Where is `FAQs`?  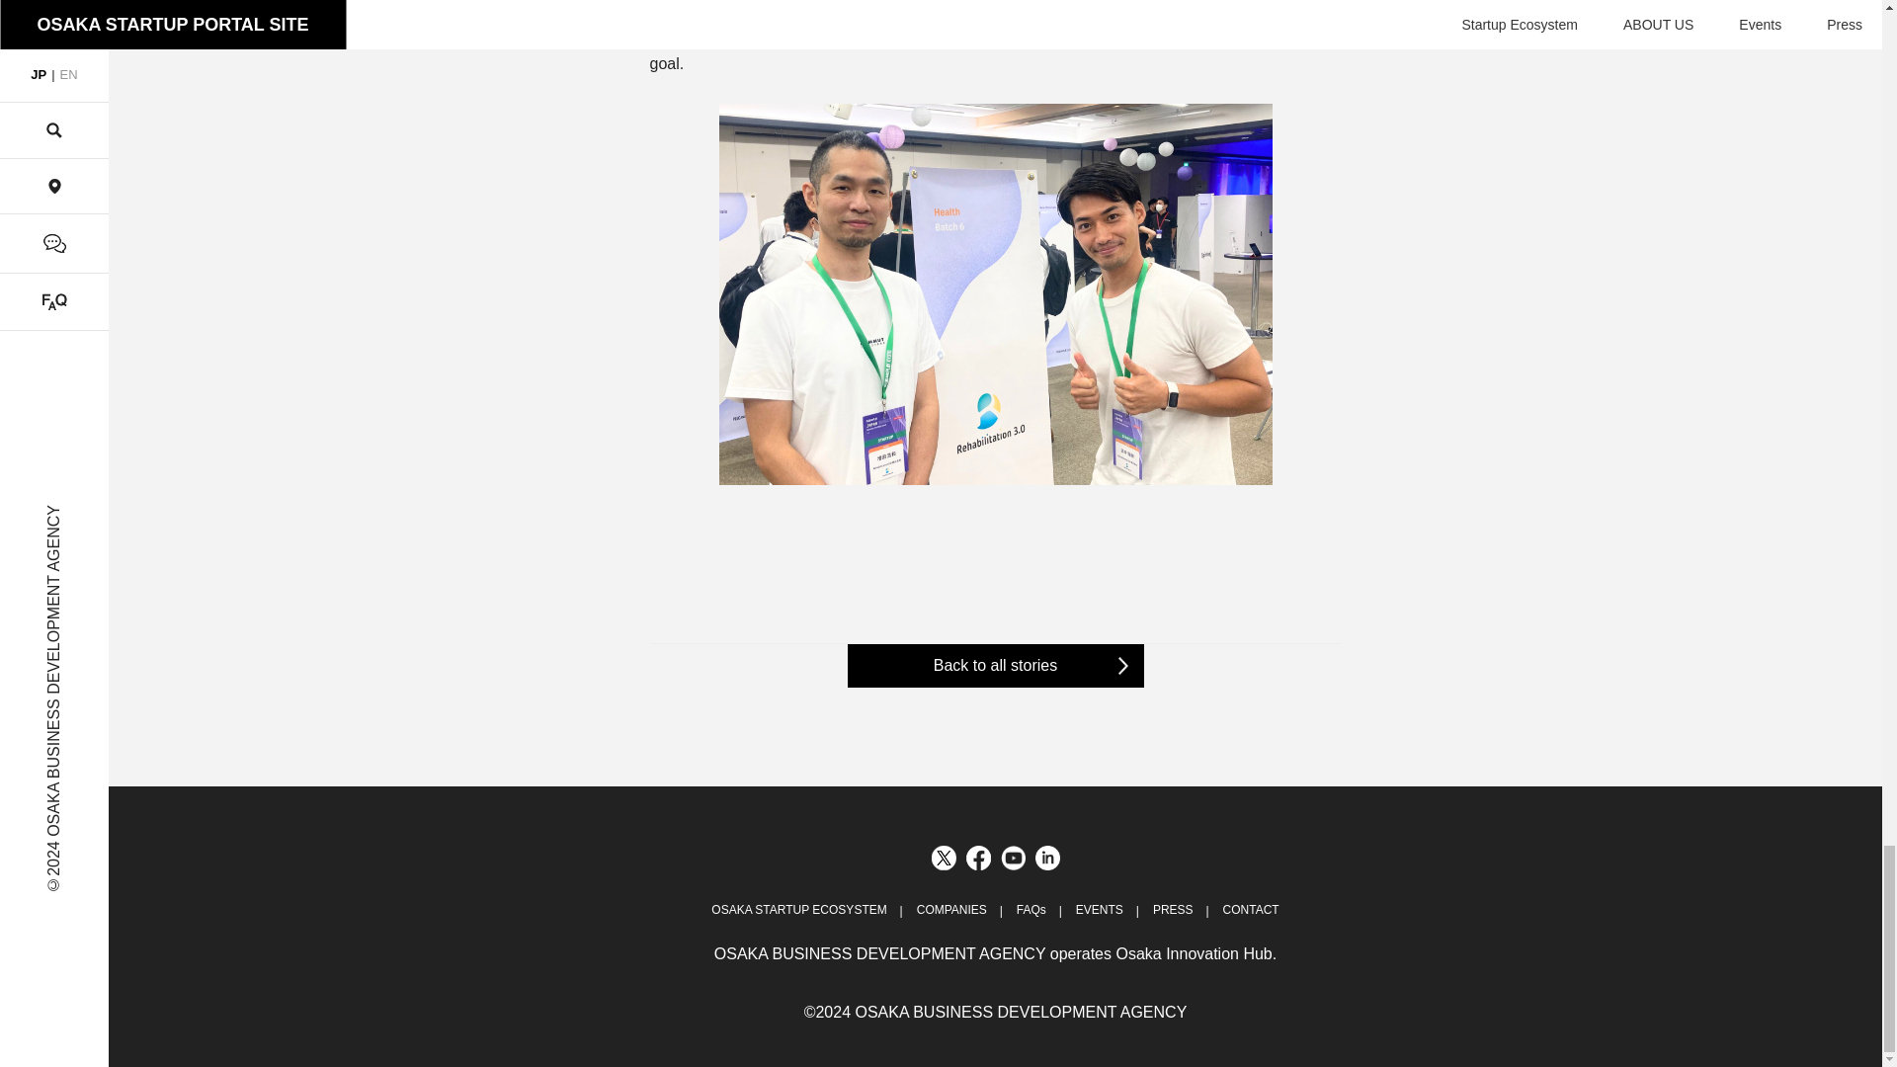
FAQs is located at coordinates (1031, 909).